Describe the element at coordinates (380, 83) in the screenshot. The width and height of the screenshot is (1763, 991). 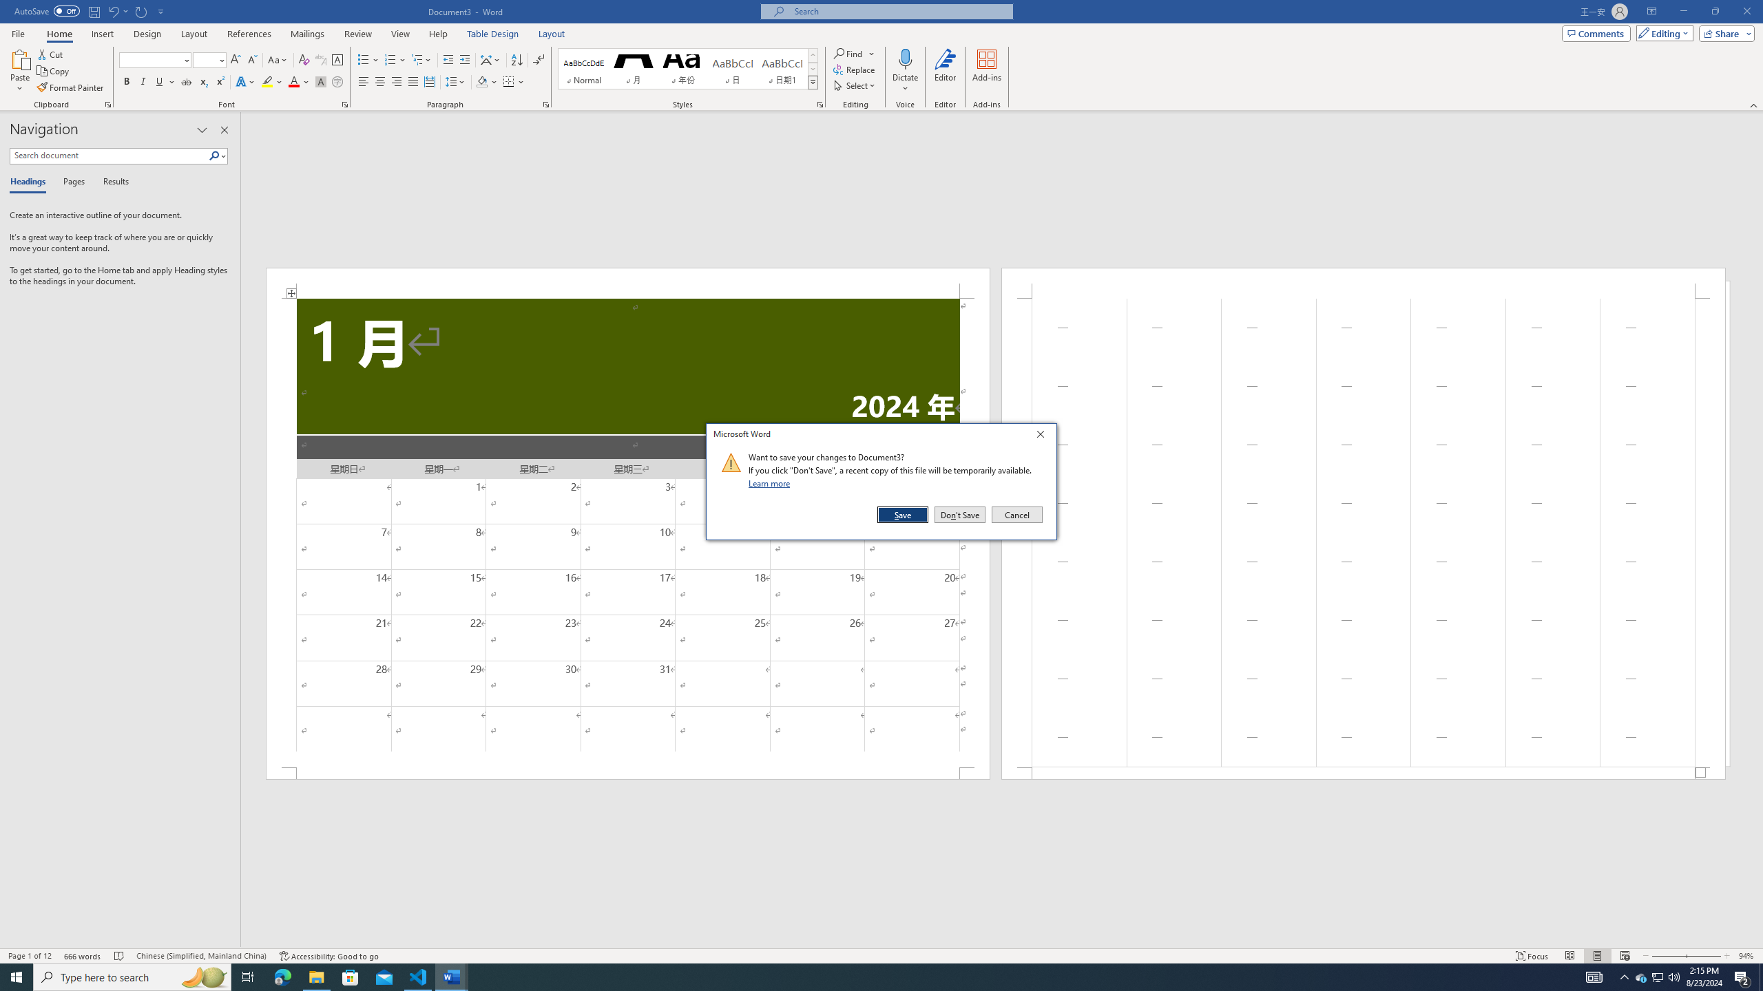
I see `Center` at that location.